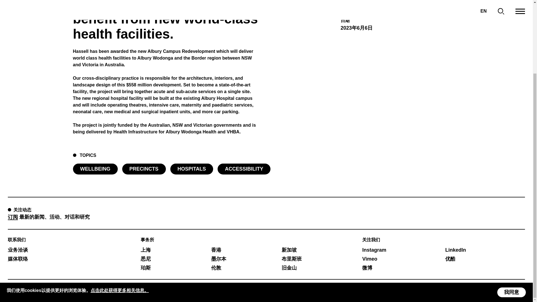  What do you see at coordinates (95, 169) in the screenshot?
I see `WELLBEING` at bounding box center [95, 169].